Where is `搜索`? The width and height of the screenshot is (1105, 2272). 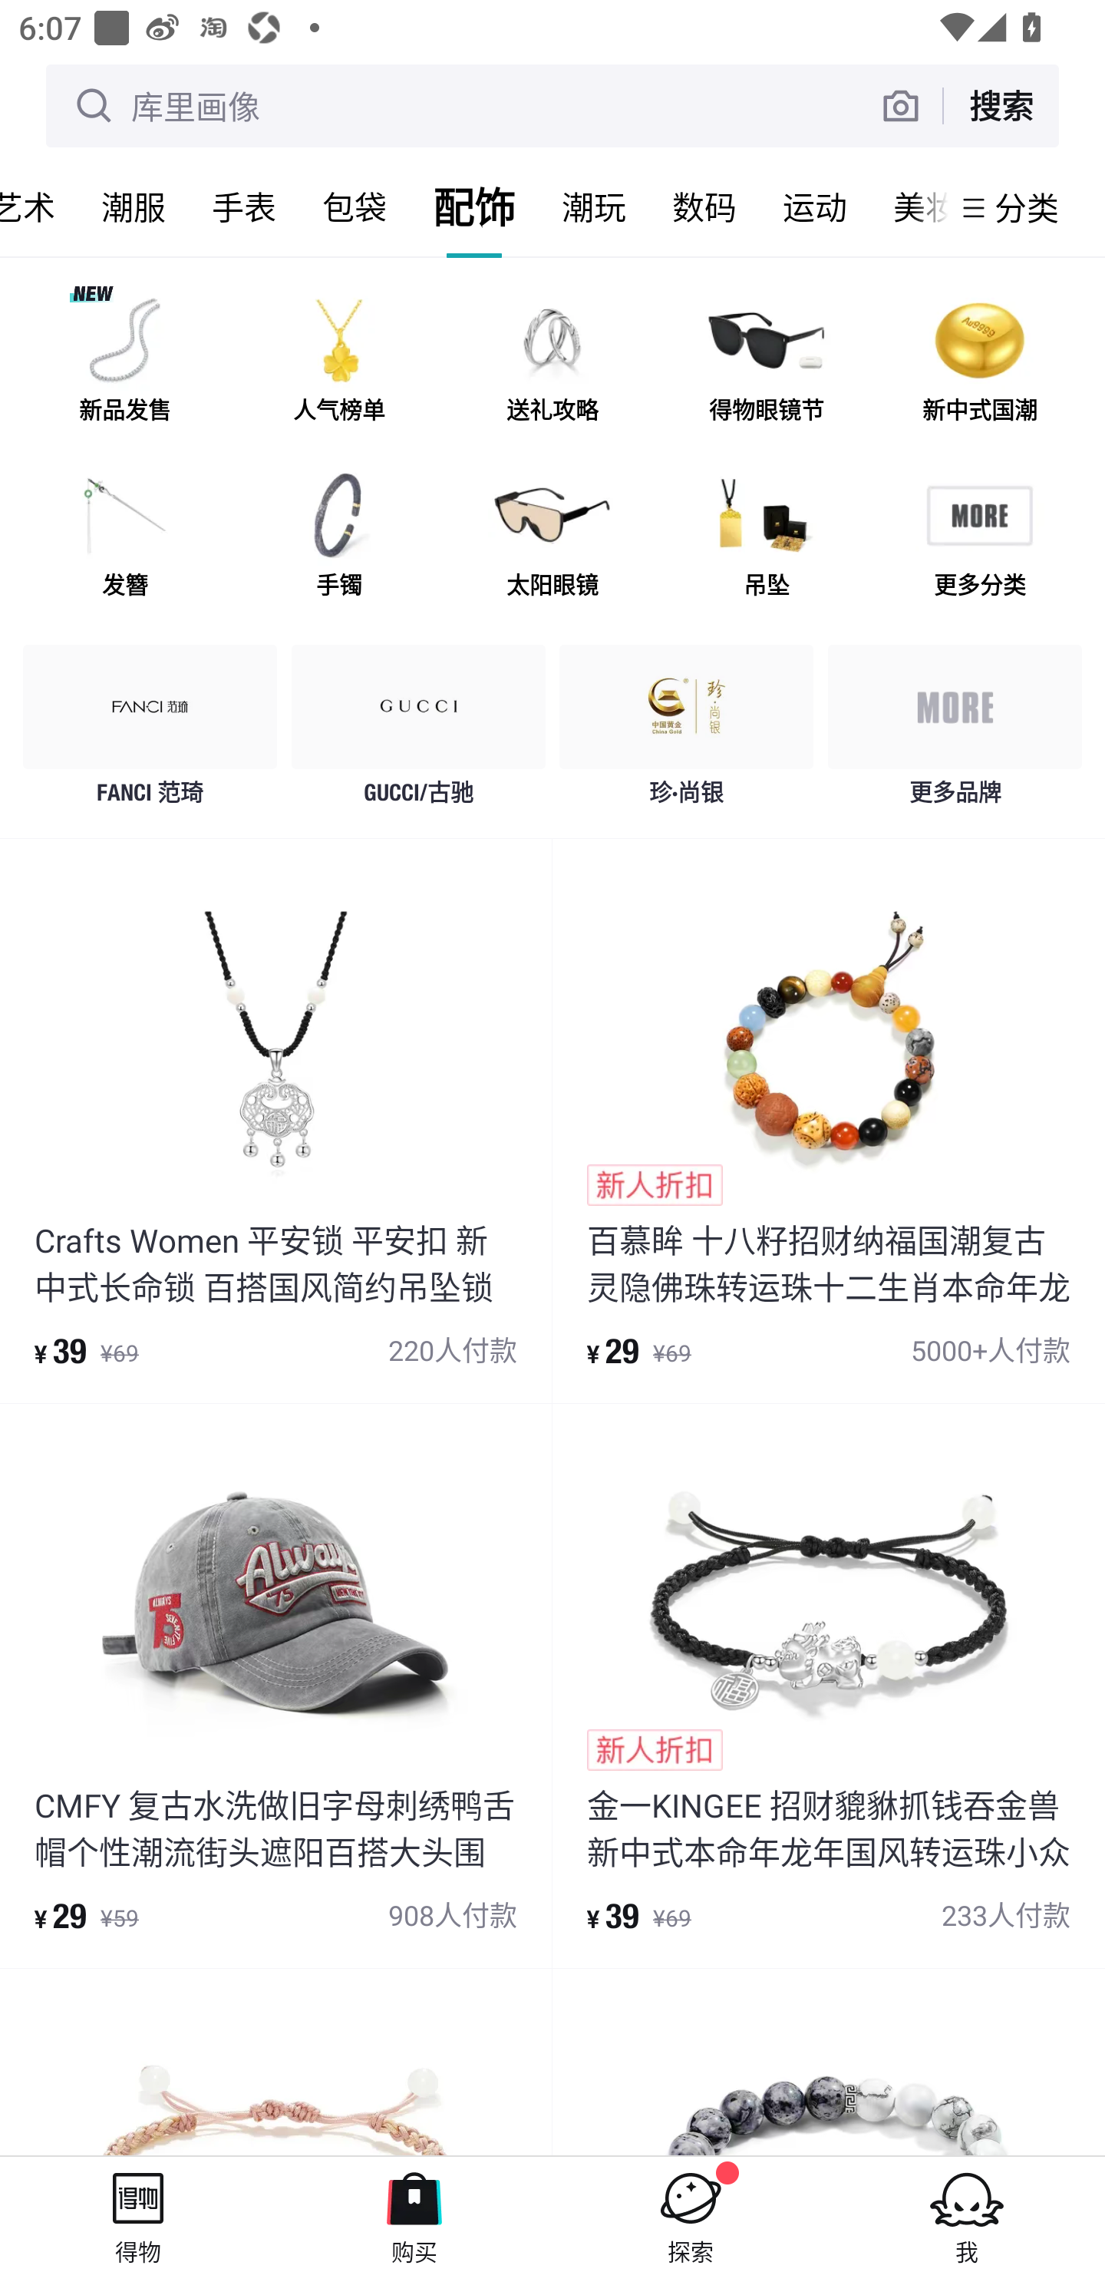 搜索 is located at coordinates (1001, 105).